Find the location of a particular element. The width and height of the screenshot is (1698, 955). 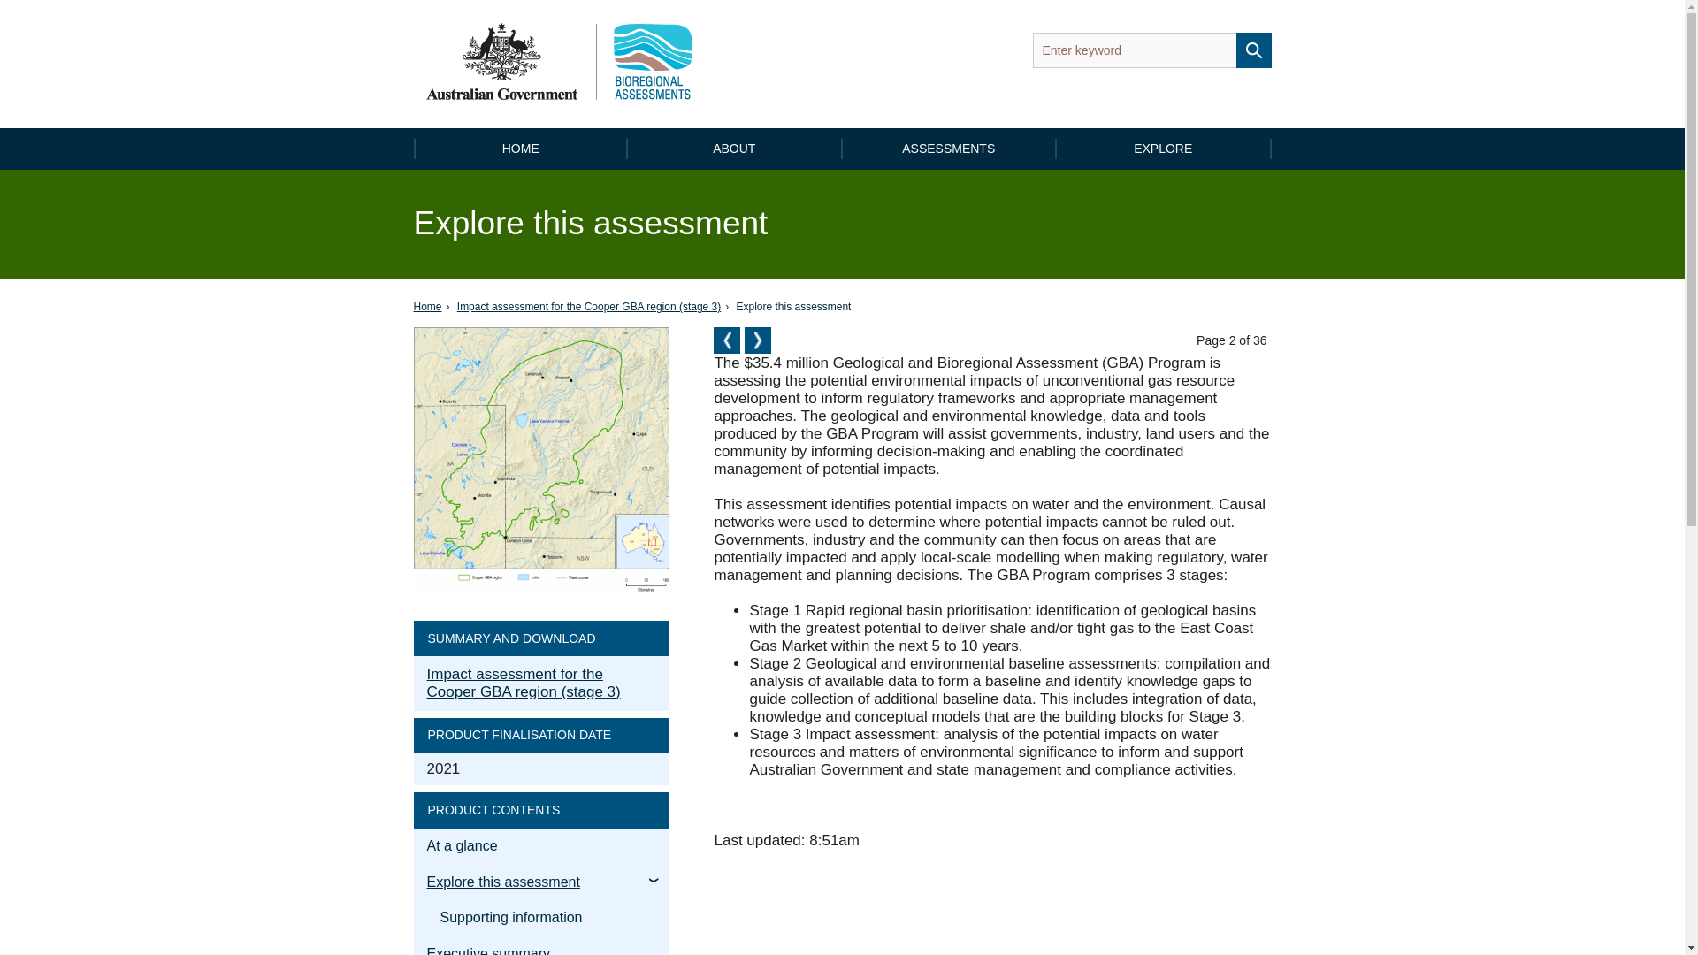

ASSESSMENTS is located at coordinates (949, 149).